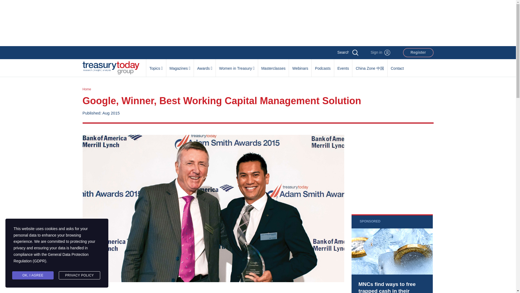 Image resolution: width=520 pixels, height=293 pixels. What do you see at coordinates (273, 65) in the screenshot?
I see `Masterclasses` at bounding box center [273, 65].